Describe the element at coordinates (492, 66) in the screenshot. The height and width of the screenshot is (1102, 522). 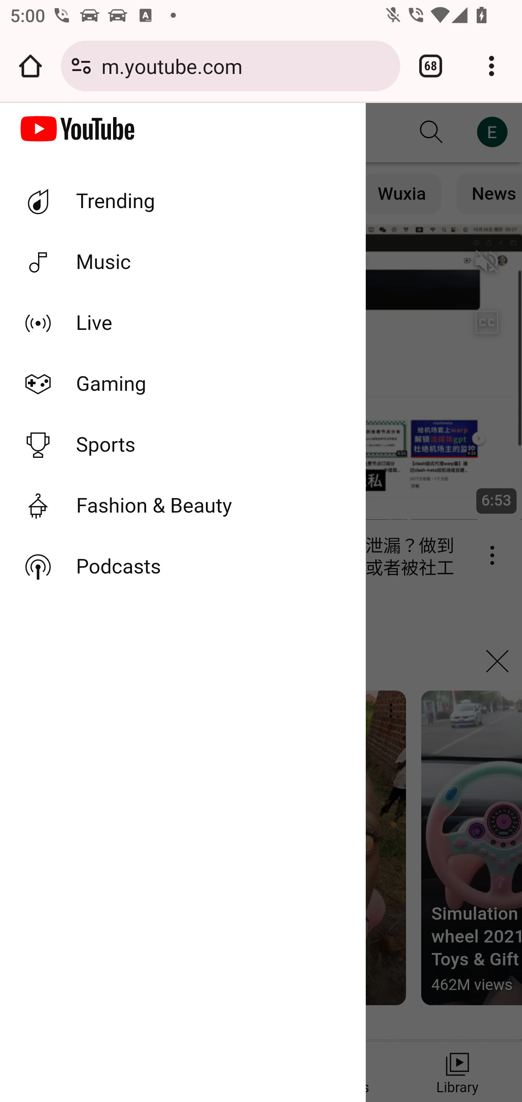
I see `Customize and control Google Chrome` at that location.